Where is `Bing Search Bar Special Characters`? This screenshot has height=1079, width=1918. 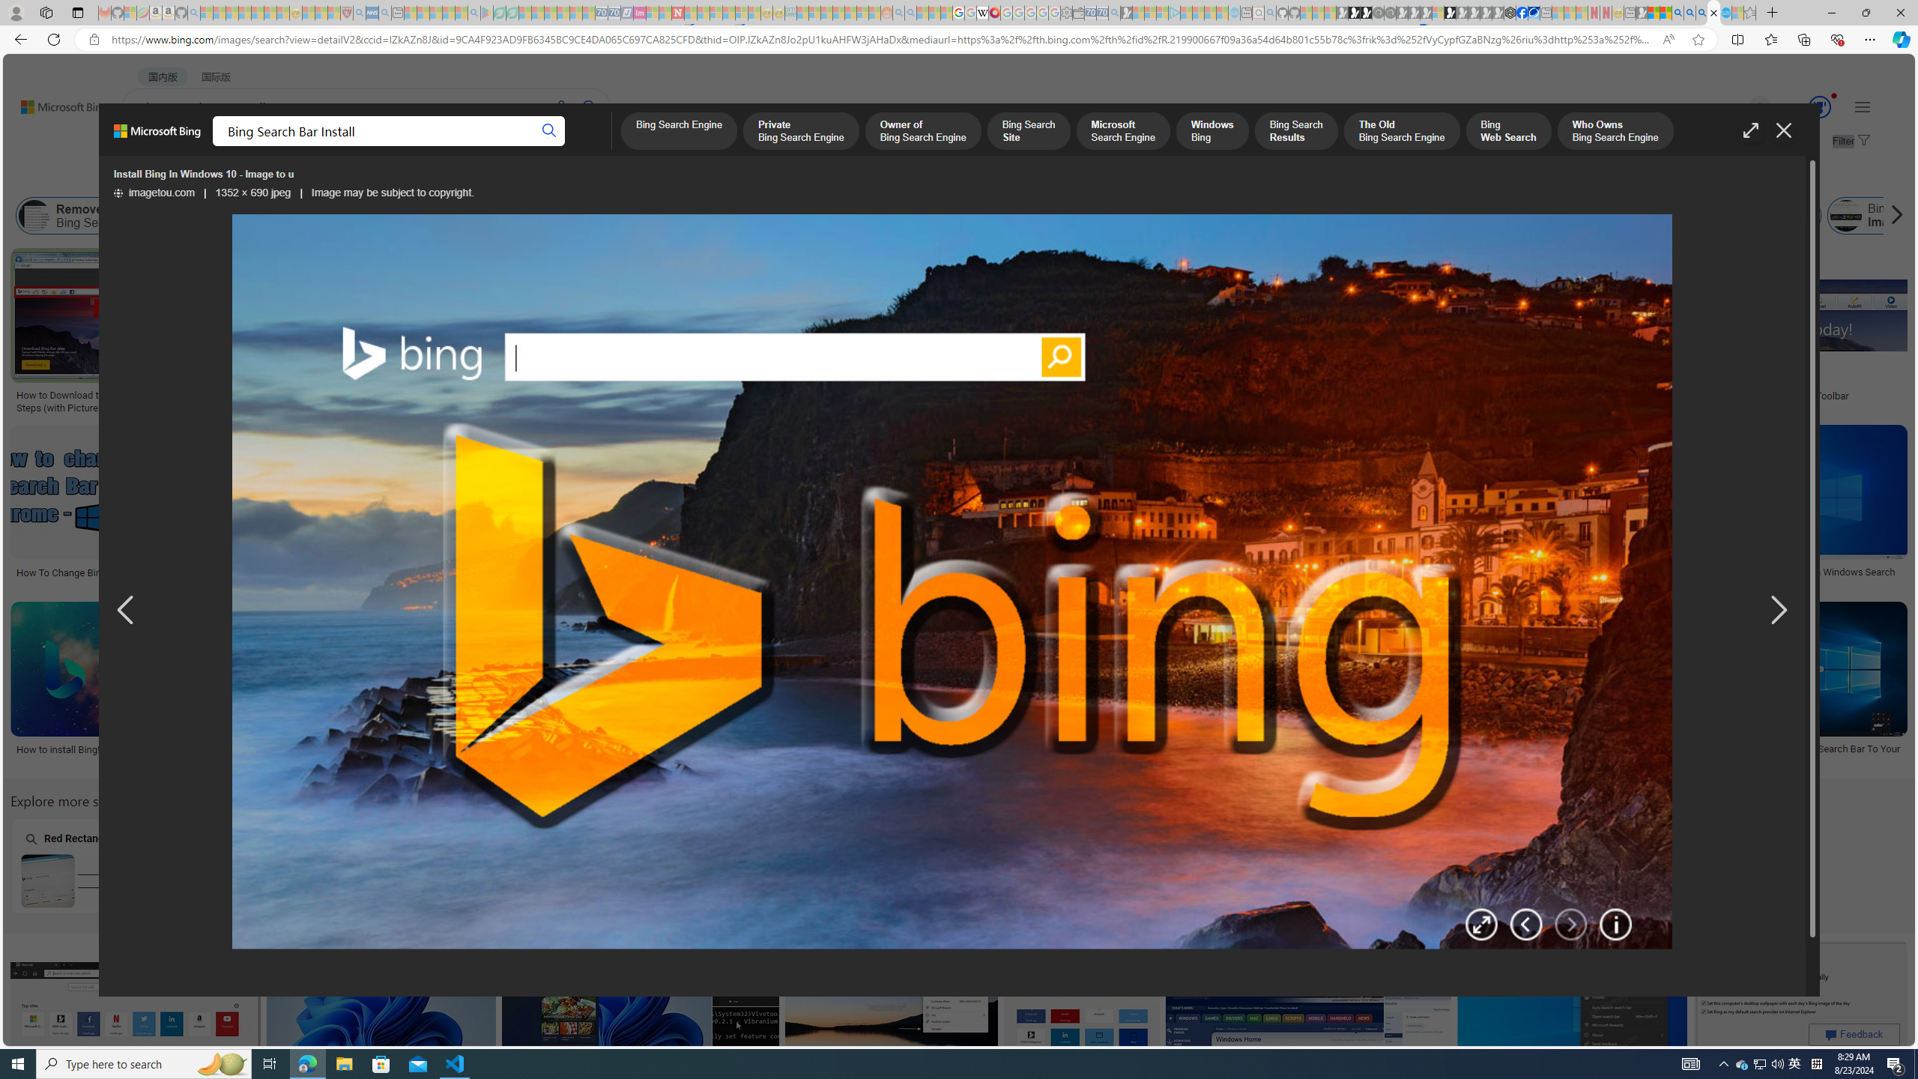 Bing Search Bar Special Characters is located at coordinates (297, 880).